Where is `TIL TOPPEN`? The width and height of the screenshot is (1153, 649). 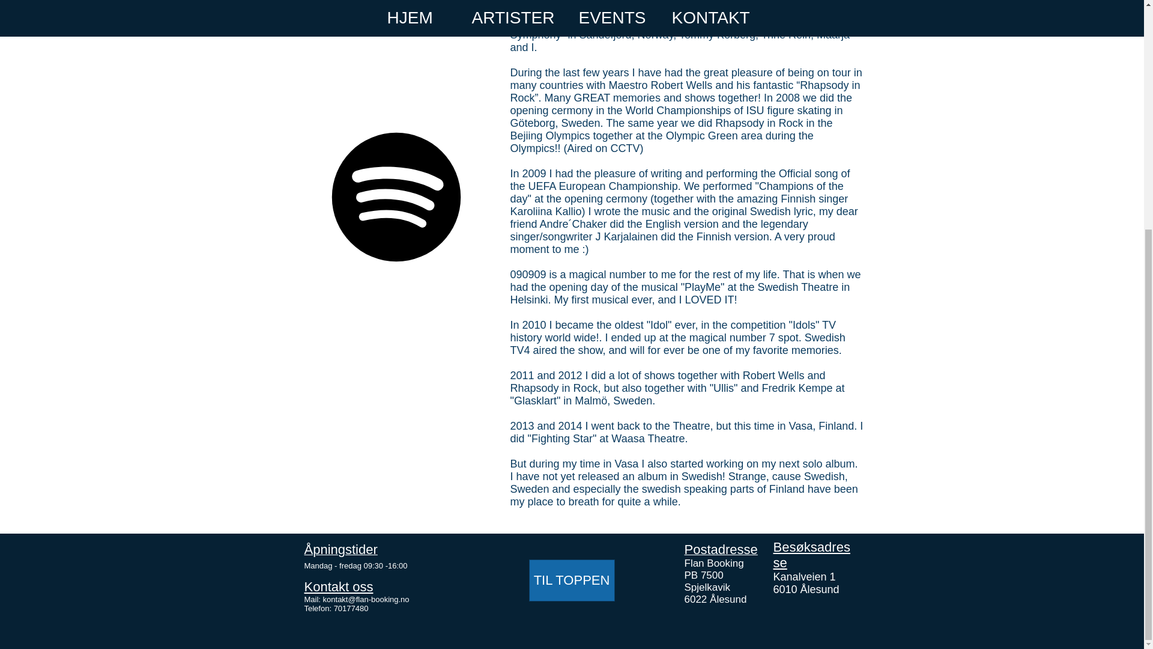
TIL TOPPEN is located at coordinates (571, 580).